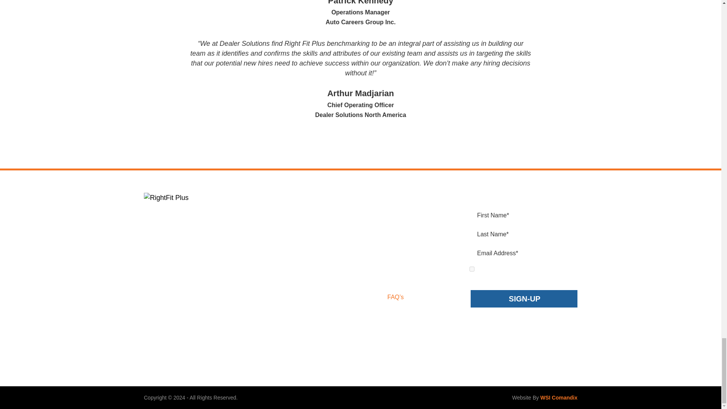 Image resolution: width=727 pixels, height=409 pixels. What do you see at coordinates (472, 269) in the screenshot?
I see `Yes` at bounding box center [472, 269].